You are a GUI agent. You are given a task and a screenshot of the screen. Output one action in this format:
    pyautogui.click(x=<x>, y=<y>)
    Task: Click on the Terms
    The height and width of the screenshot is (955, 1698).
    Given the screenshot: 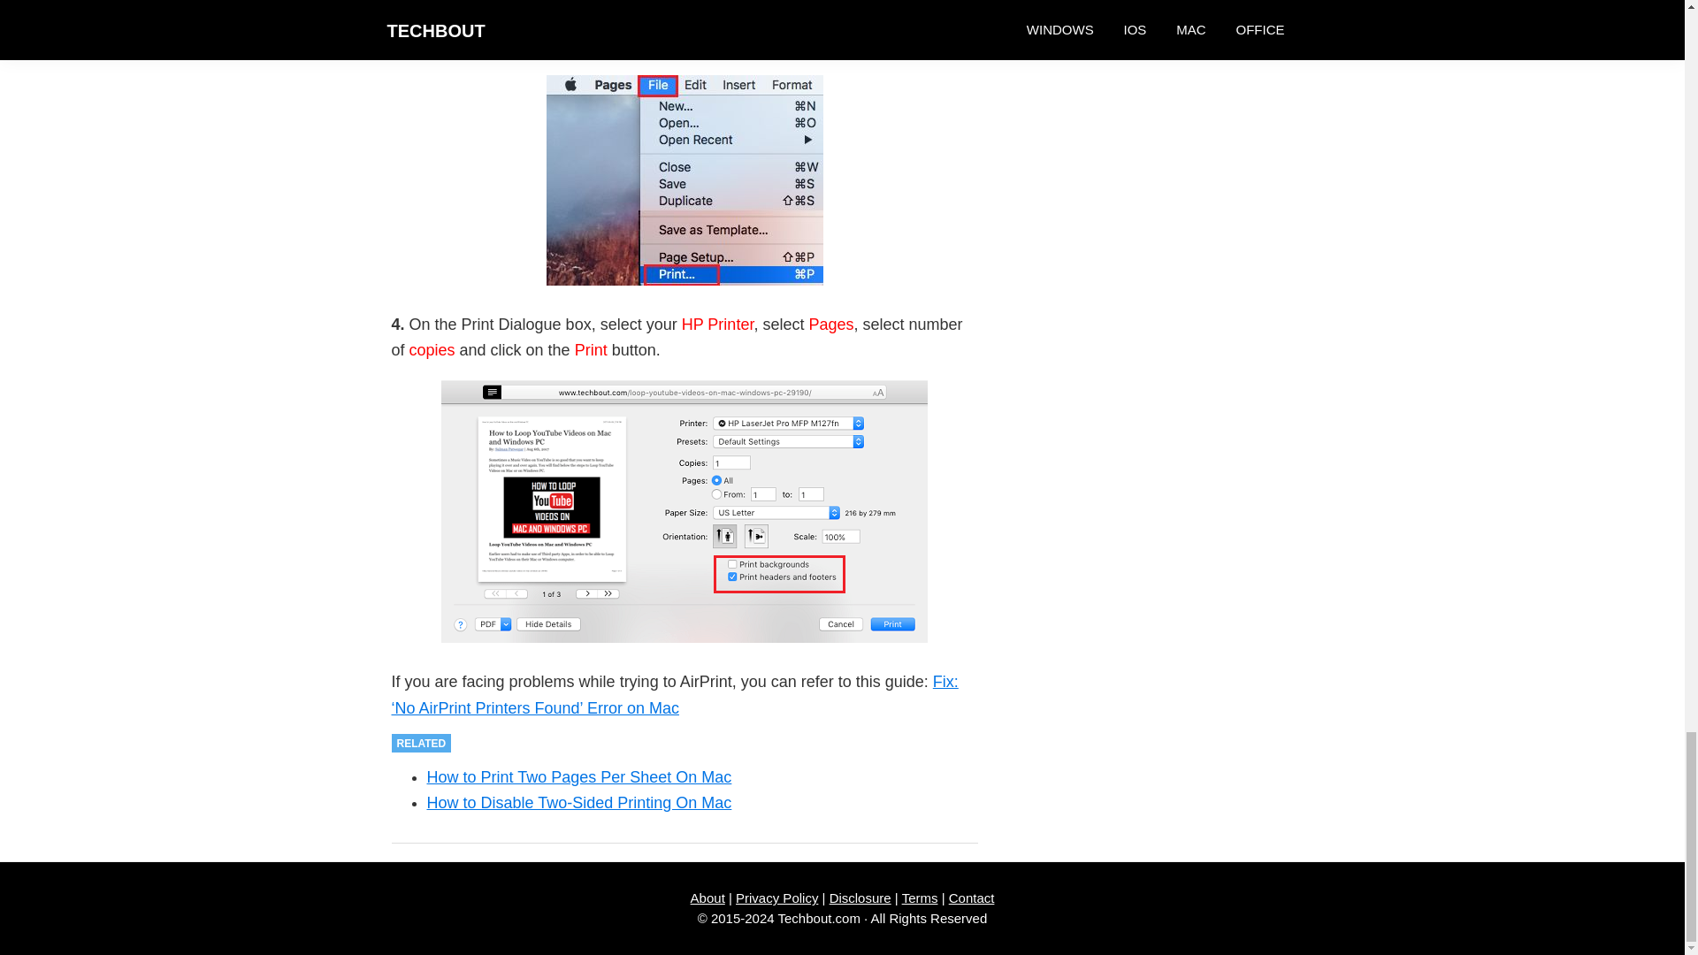 What is the action you would take?
    pyautogui.click(x=920, y=897)
    